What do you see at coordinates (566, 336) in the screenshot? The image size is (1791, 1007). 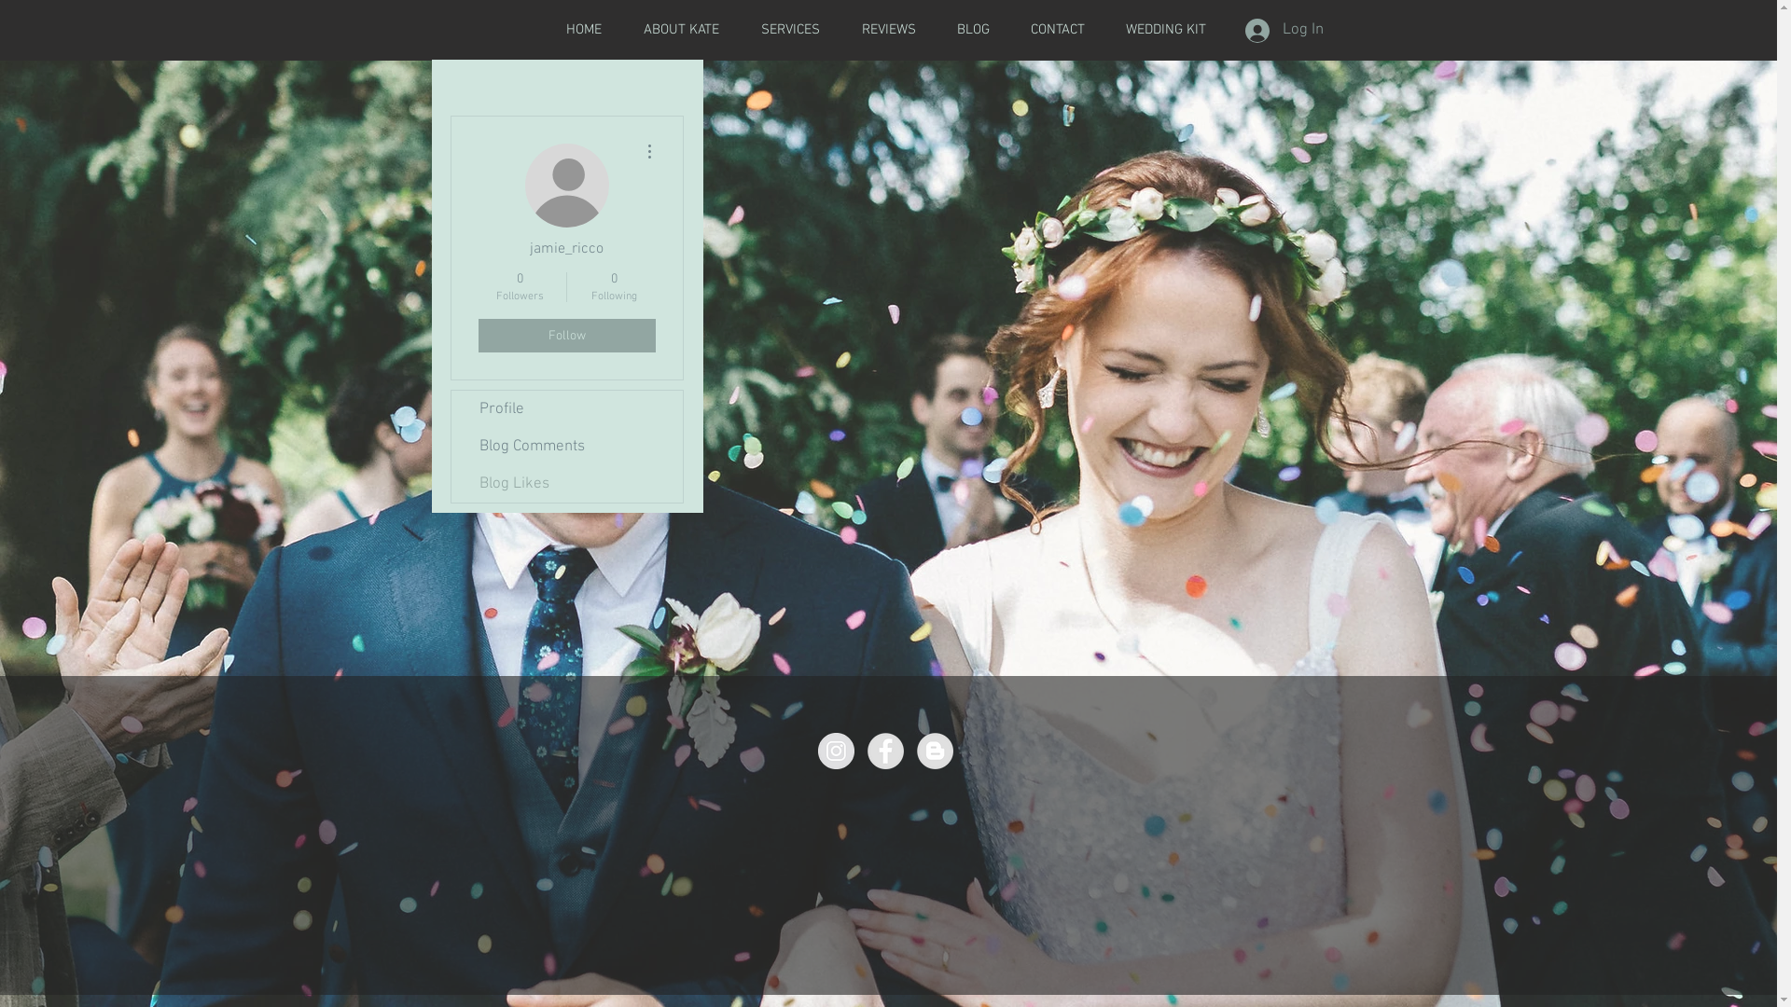 I see `Follow` at bounding box center [566, 336].